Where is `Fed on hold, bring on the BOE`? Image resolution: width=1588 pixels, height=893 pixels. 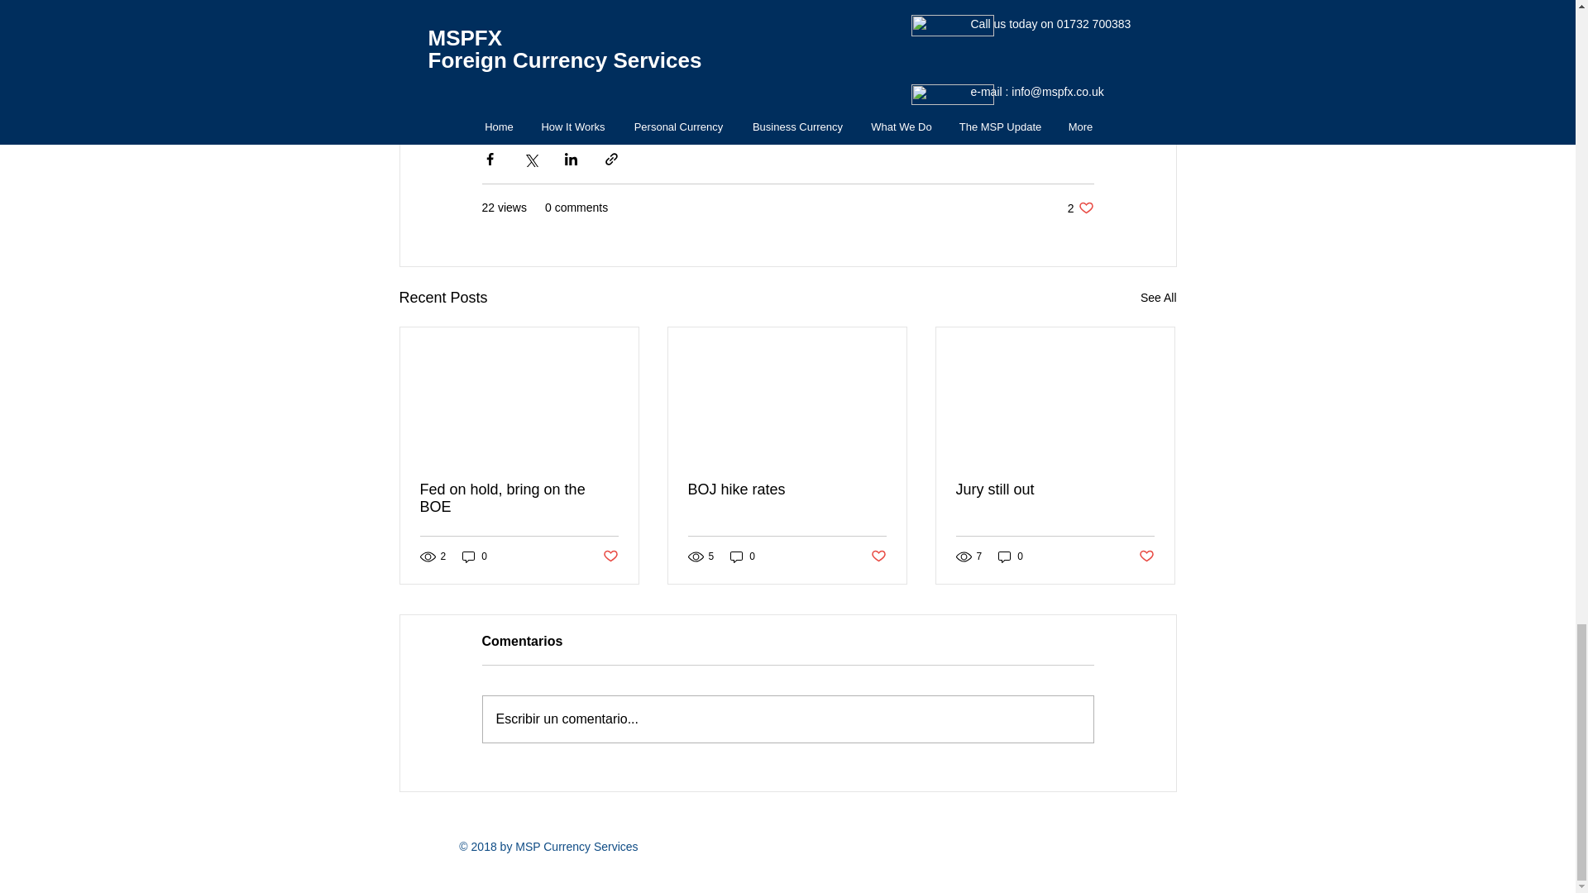 Fed on hold, bring on the BOE is located at coordinates (1158, 298).